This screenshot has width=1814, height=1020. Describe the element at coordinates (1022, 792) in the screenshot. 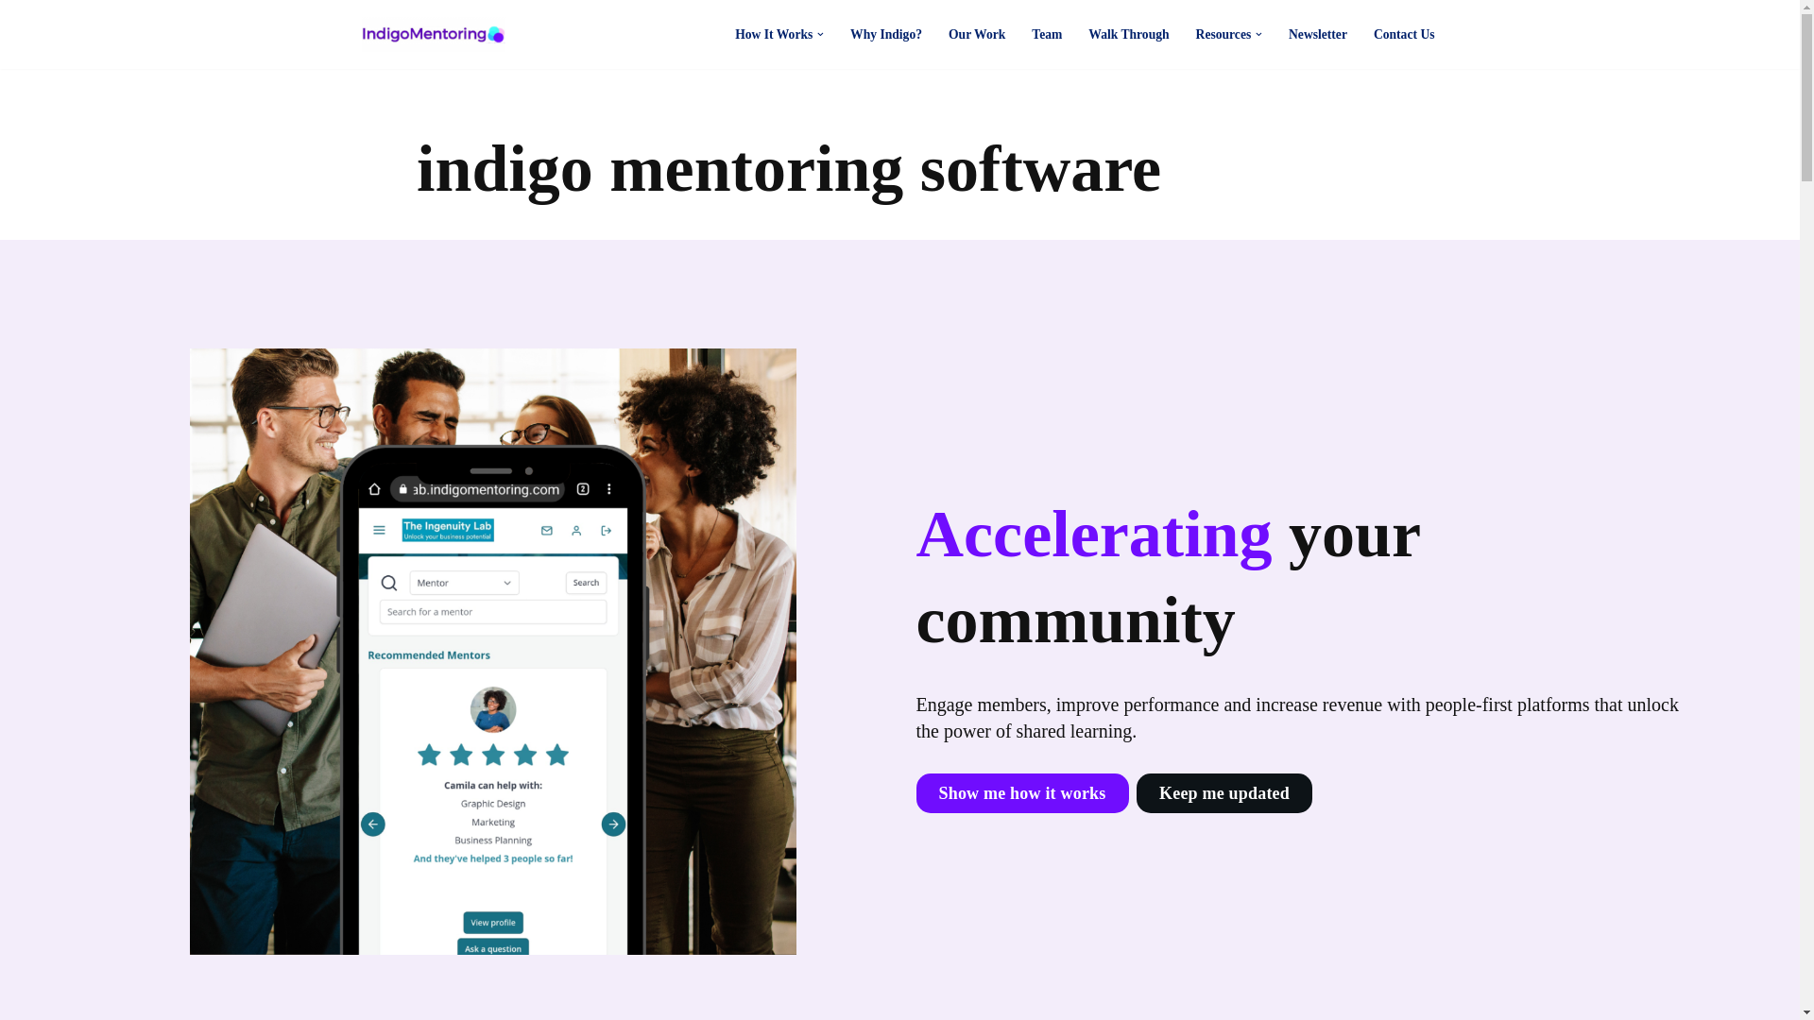

I see `Show me how it works` at that location.